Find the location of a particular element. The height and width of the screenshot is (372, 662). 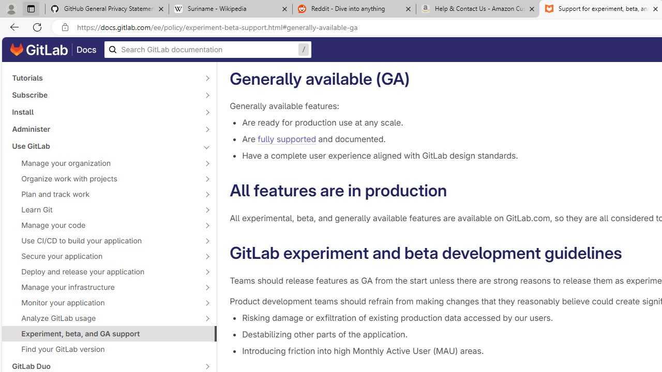

Plan and track work is located at coordinates (103, 194).